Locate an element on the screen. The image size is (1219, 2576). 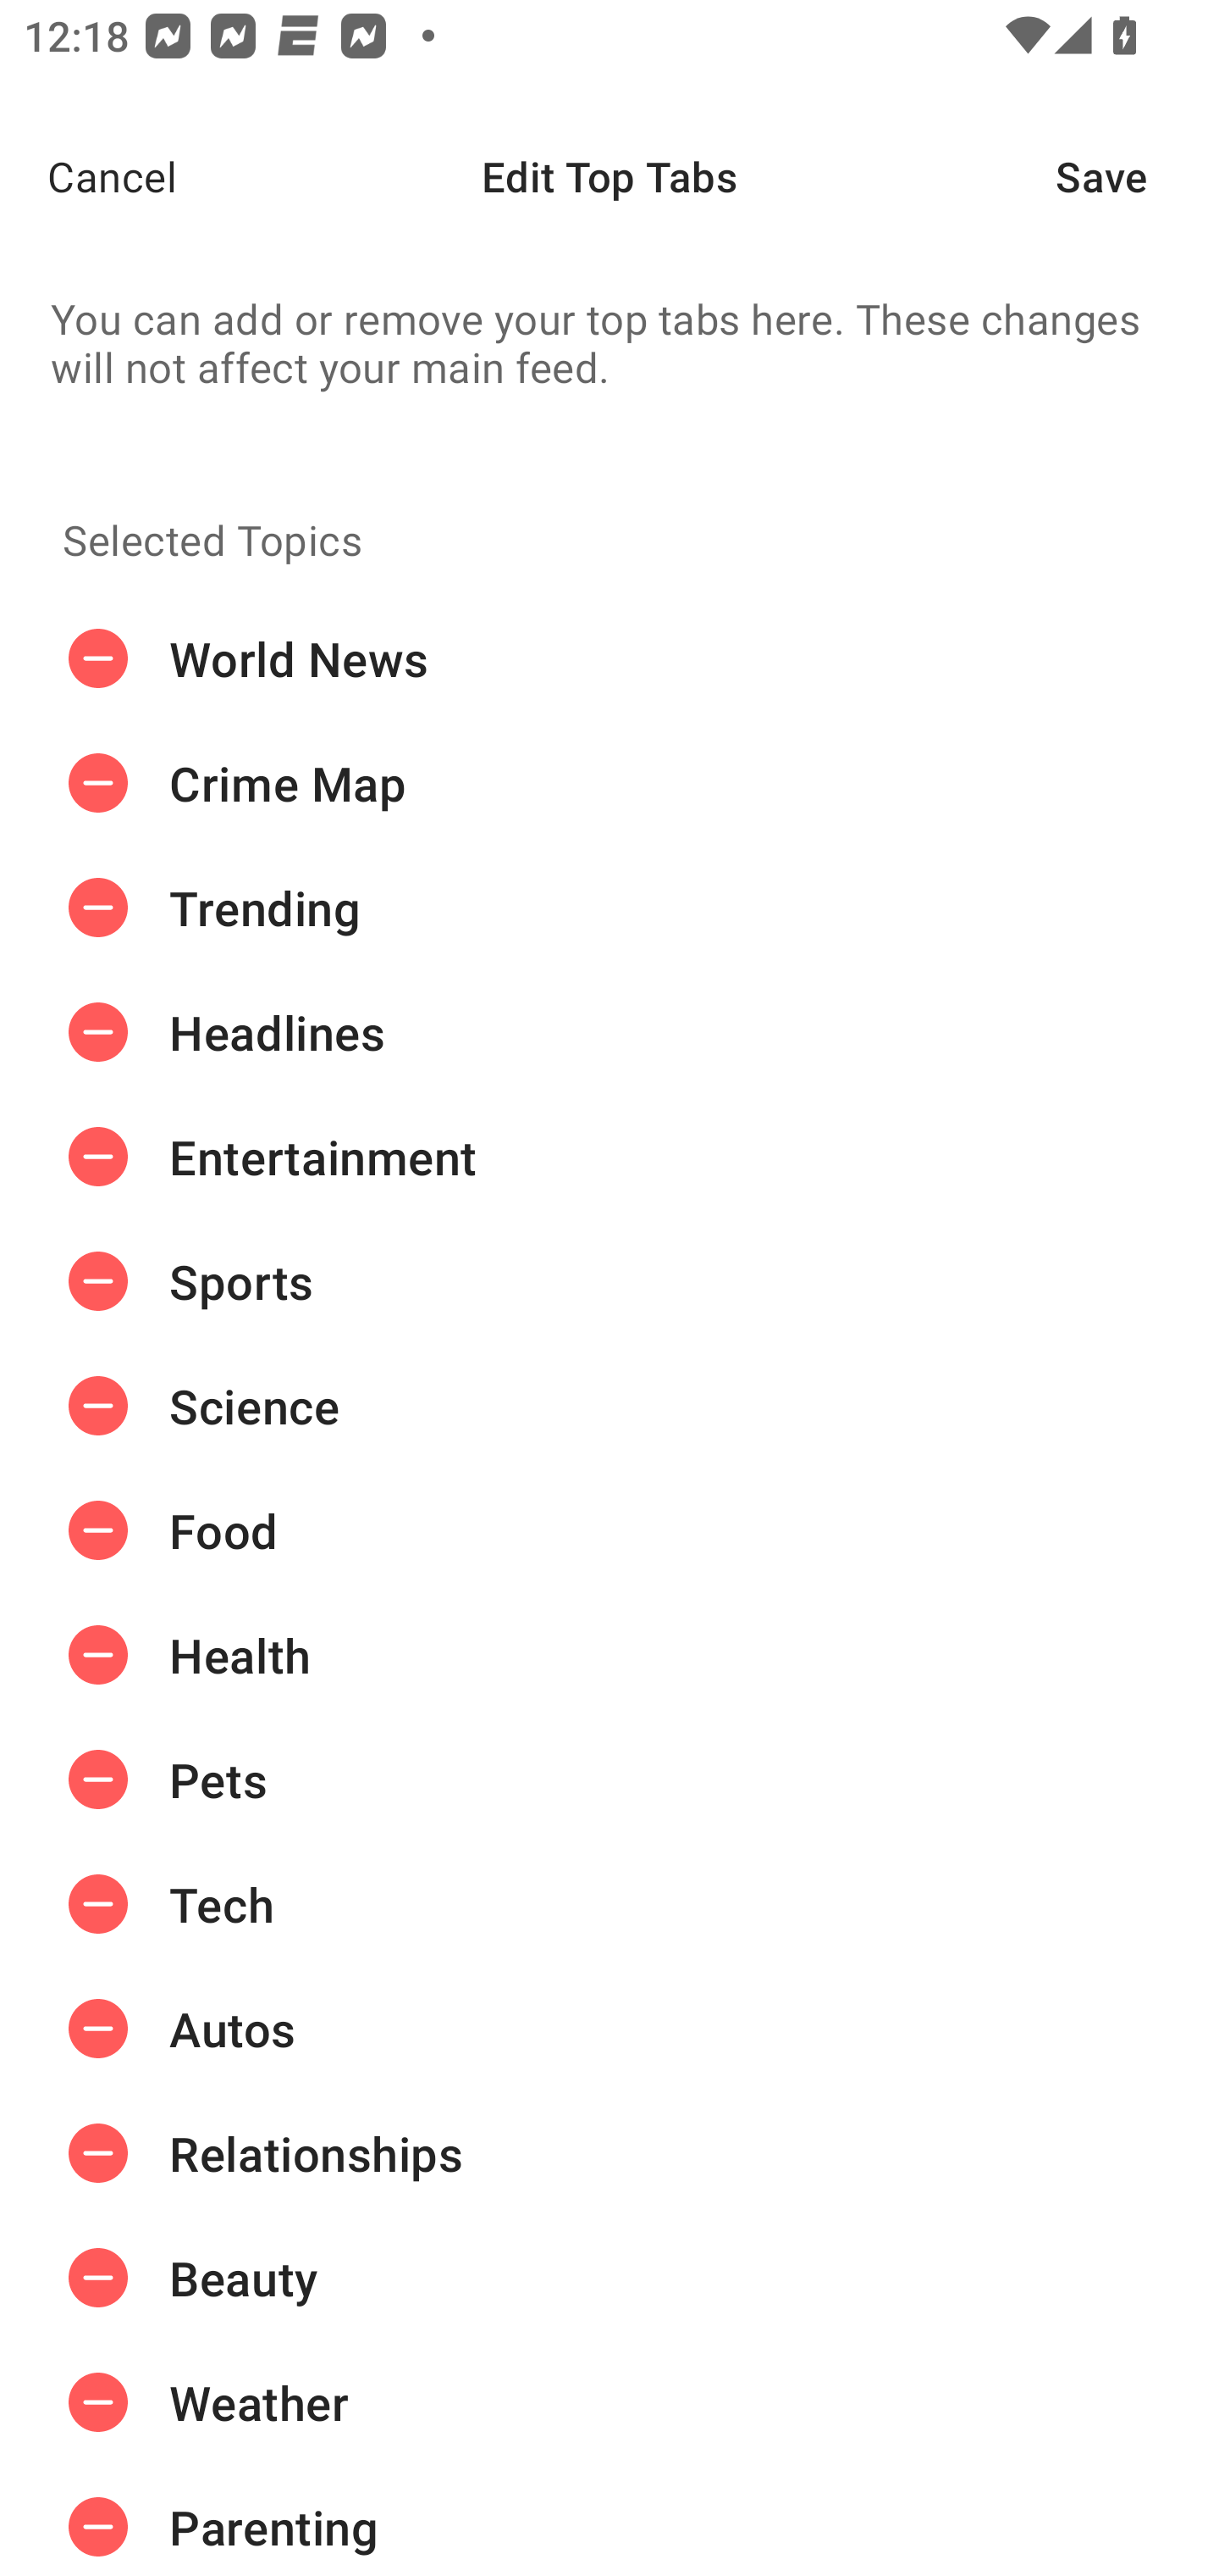
Weather is located at coordinates (609, 2403).